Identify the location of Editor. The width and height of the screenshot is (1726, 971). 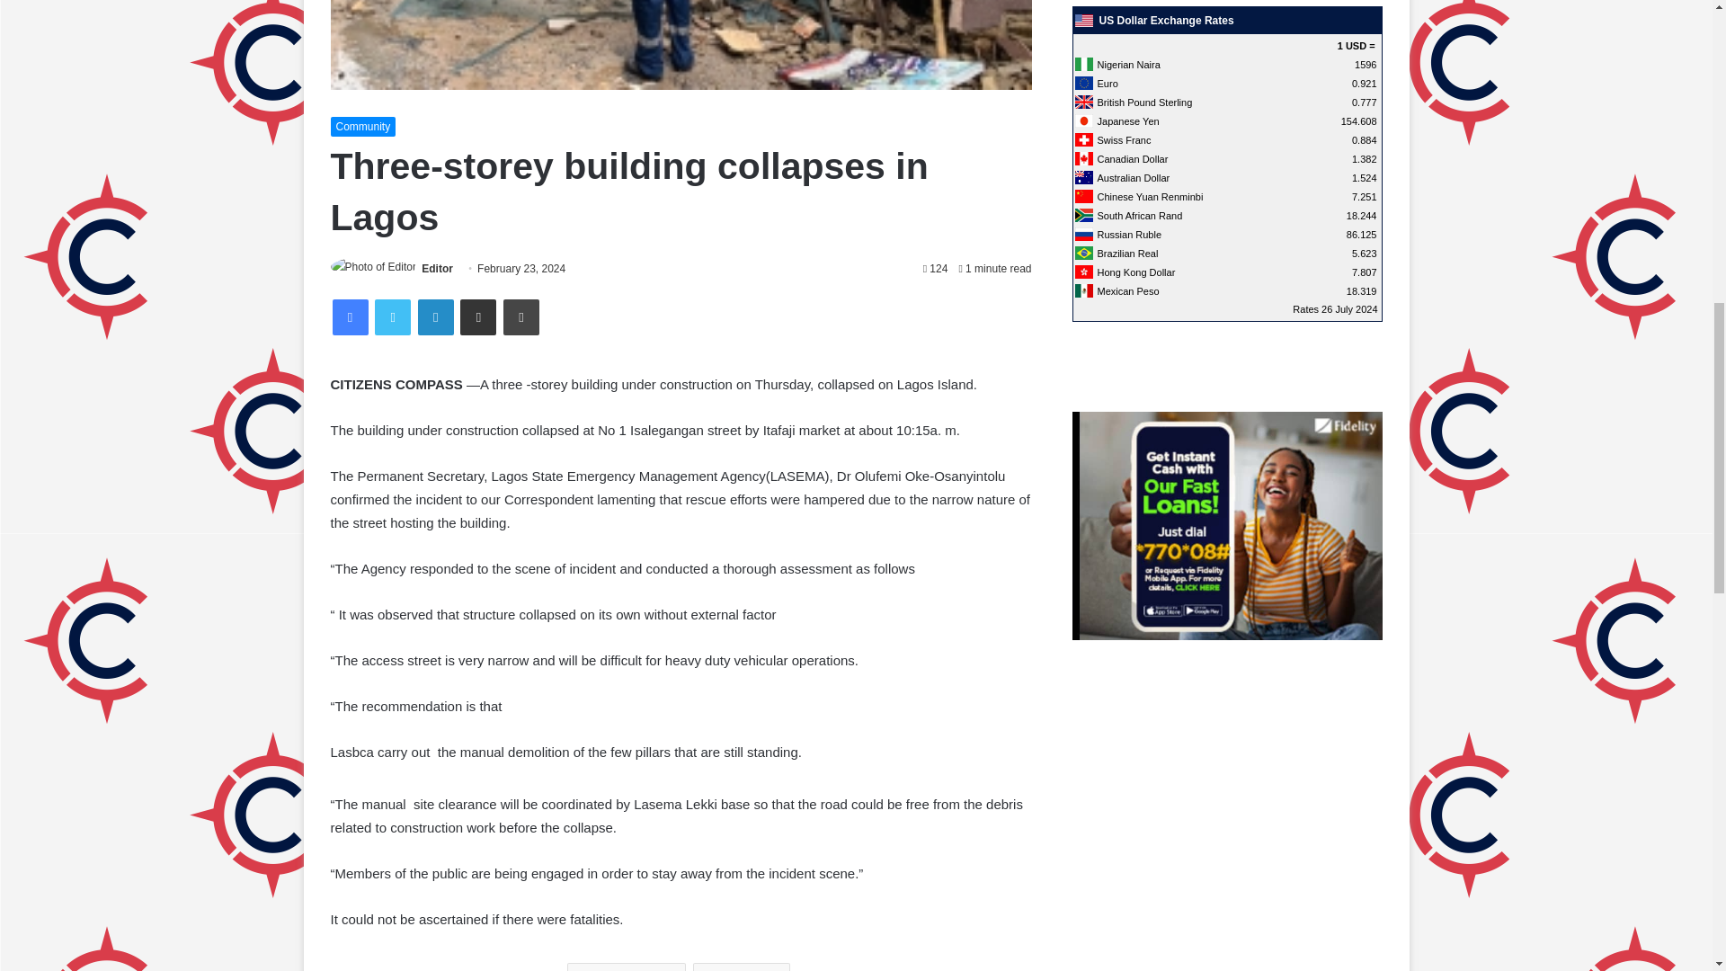
(437, 268).